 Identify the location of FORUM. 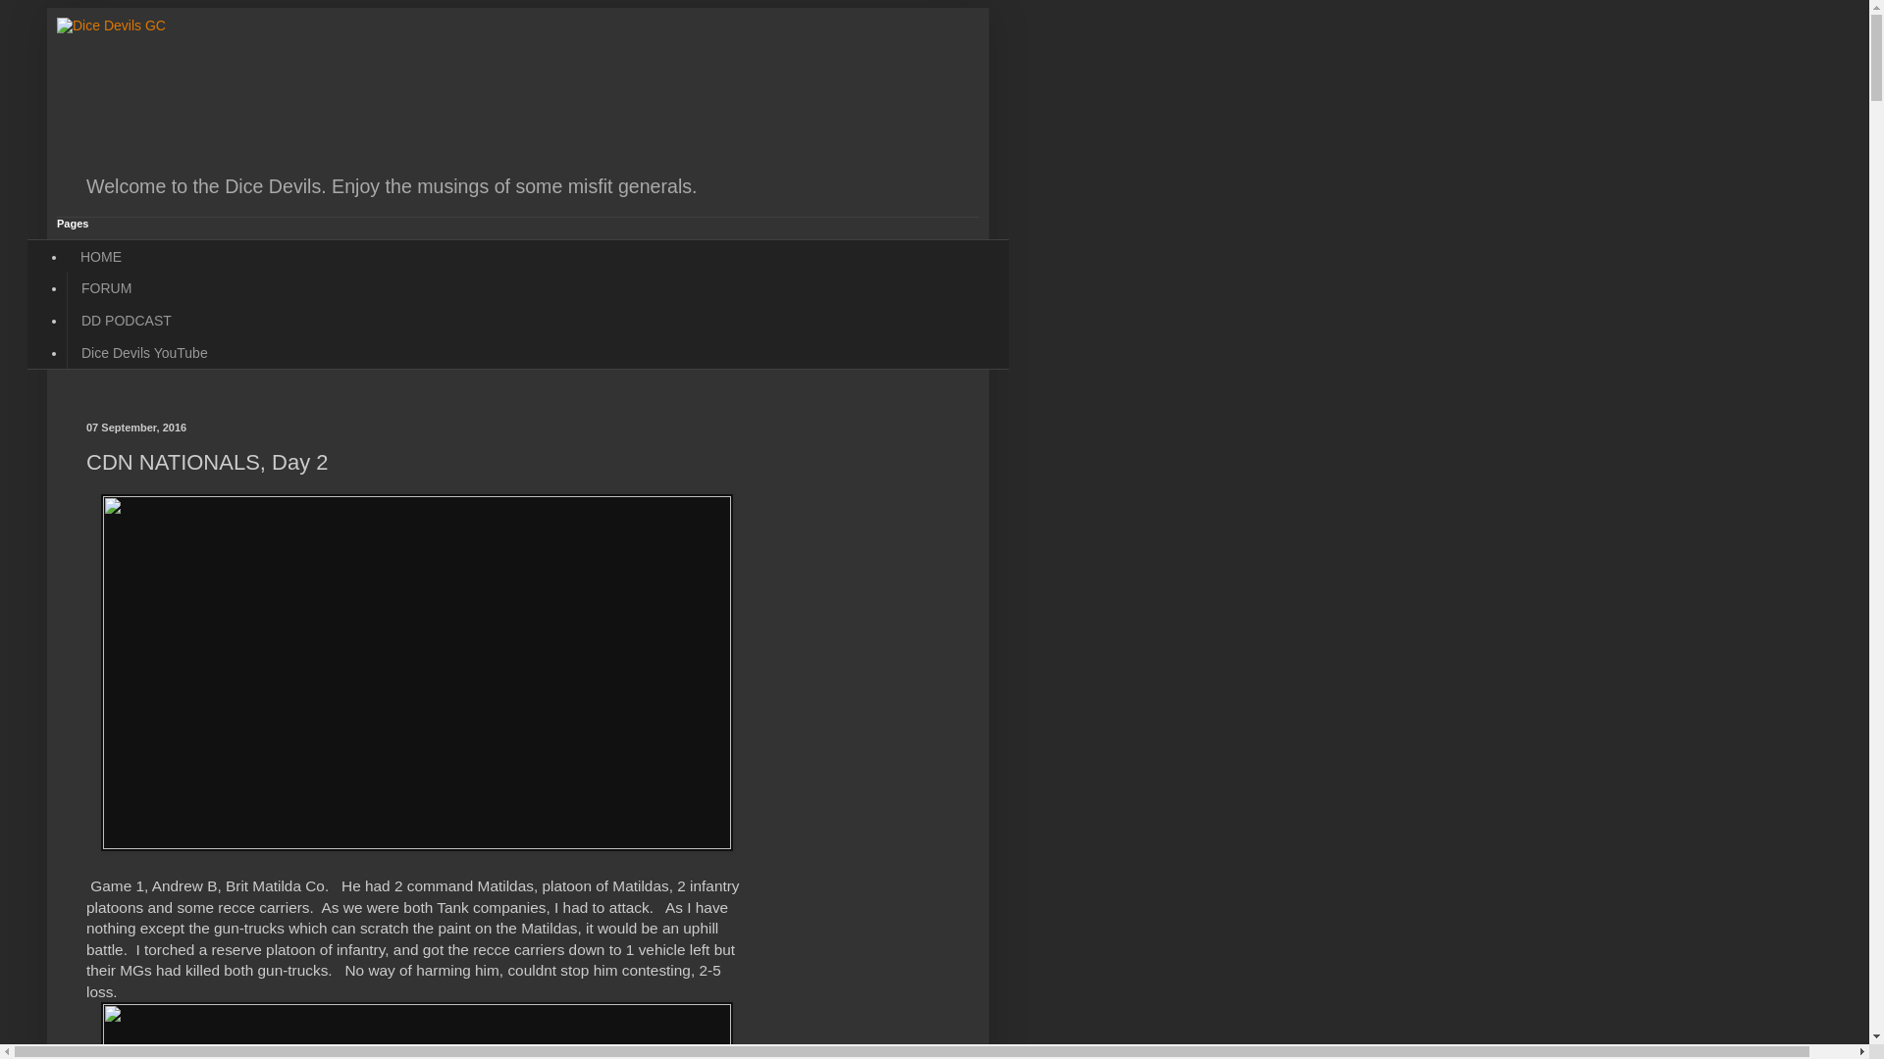
(105, 288).